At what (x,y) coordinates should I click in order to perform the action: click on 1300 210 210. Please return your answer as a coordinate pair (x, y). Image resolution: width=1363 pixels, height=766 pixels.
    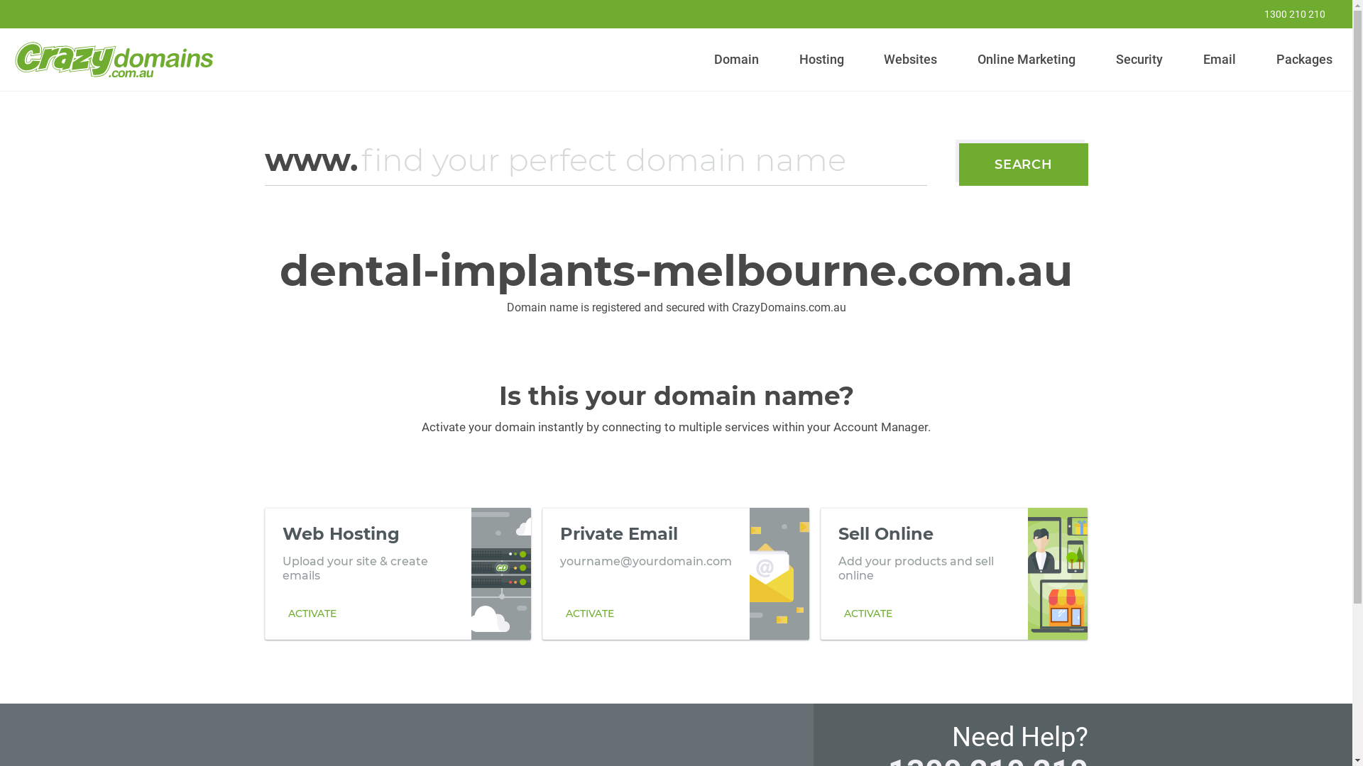
    Looking at the image, I should click on (1286, 14).